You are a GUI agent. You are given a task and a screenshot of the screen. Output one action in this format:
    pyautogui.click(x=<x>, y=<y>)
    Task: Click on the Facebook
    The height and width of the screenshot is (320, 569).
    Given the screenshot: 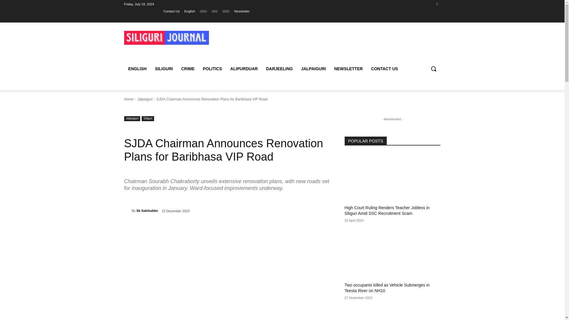 What is the action you would take?
    pyautogui.click(x=437, y=4)
    